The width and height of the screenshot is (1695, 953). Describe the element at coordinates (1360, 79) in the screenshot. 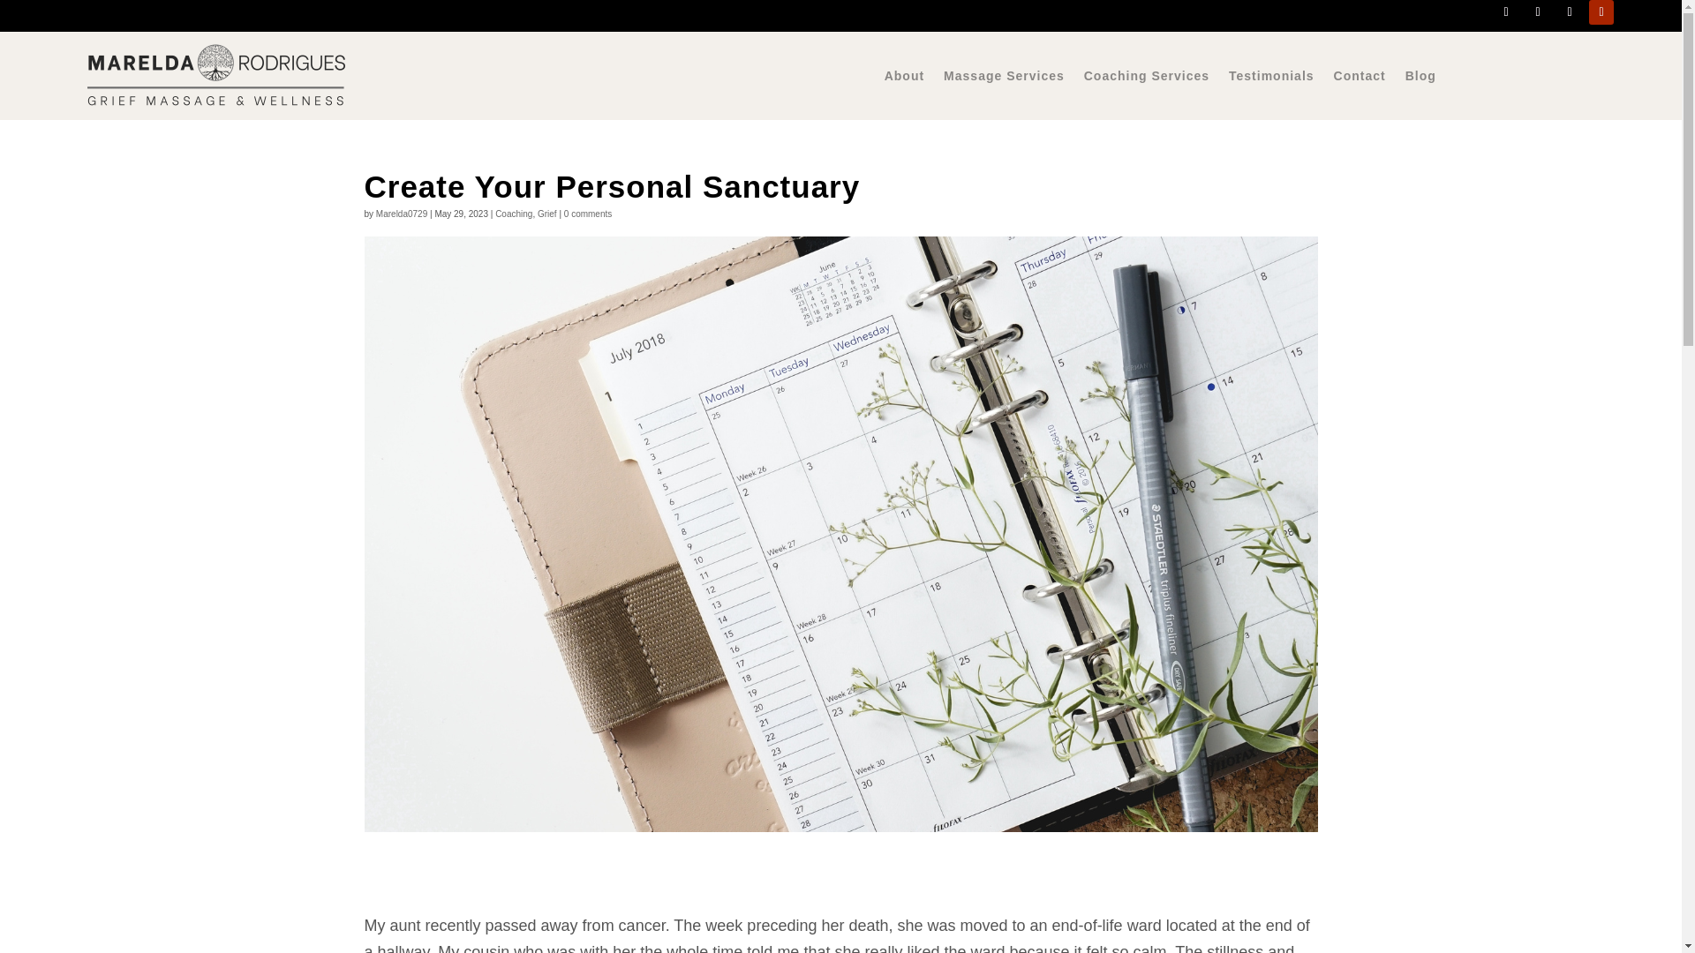

I see `Contact` at that location.